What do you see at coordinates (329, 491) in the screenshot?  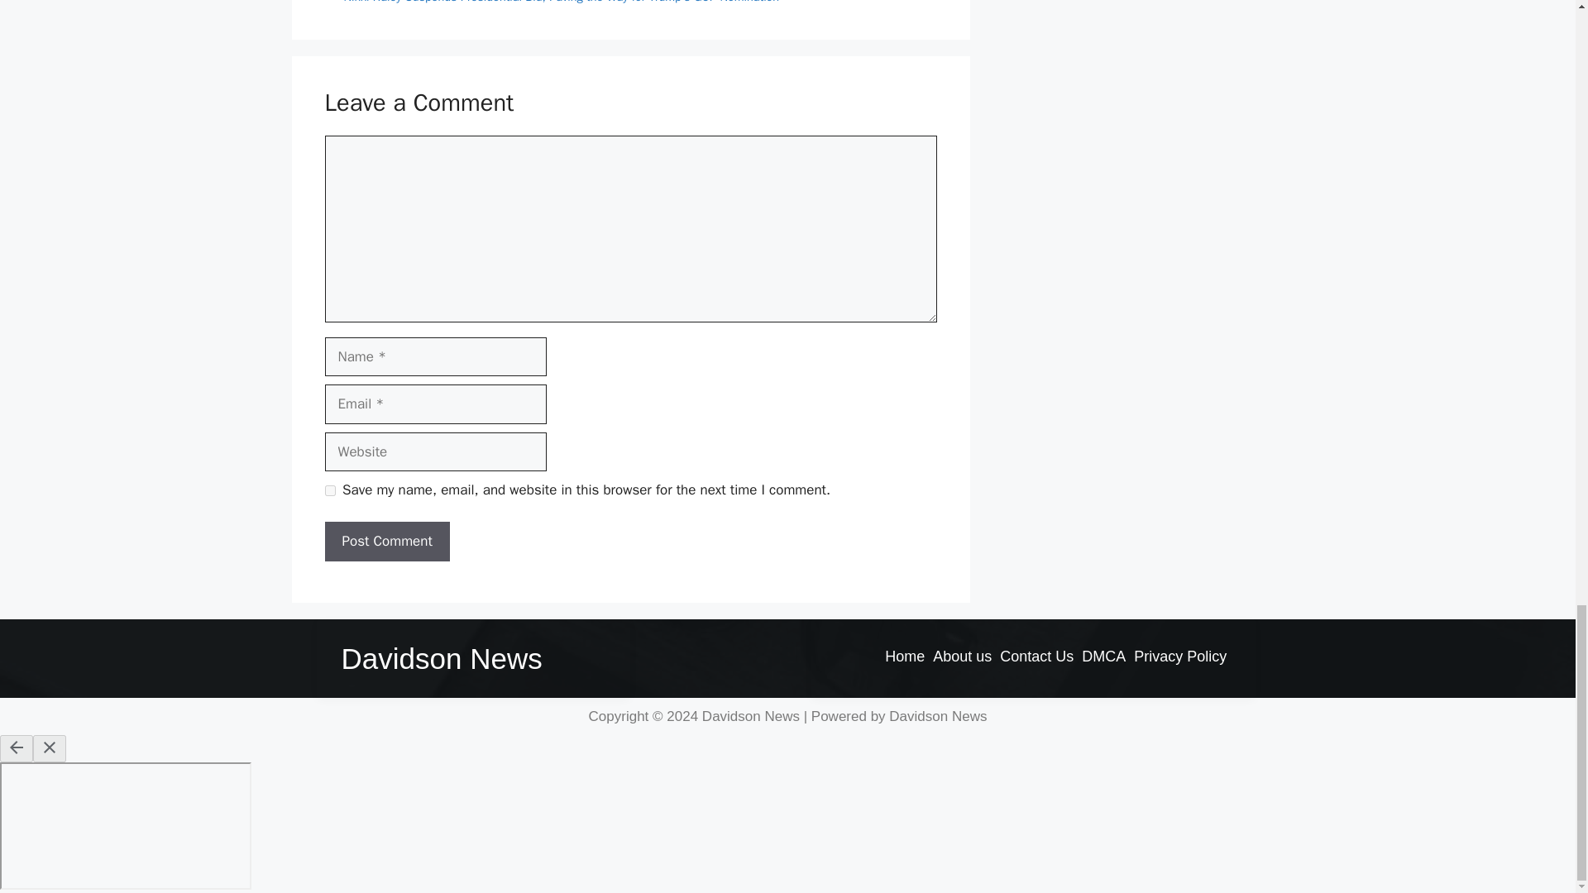 I see `yes` at bounding box center [329, 491].